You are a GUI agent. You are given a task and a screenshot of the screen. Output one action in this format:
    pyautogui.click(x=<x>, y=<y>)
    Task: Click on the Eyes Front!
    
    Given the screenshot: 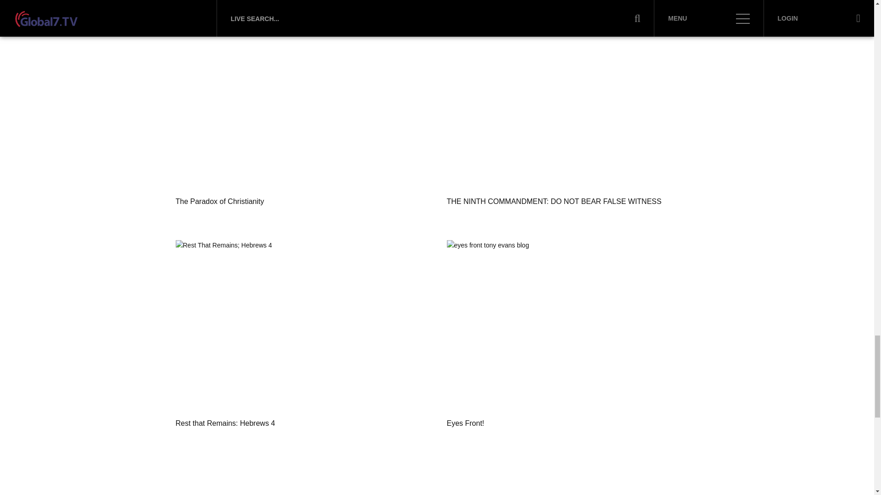 What is the action you would take?
    pyautogui.click(x=573, y=324)
    